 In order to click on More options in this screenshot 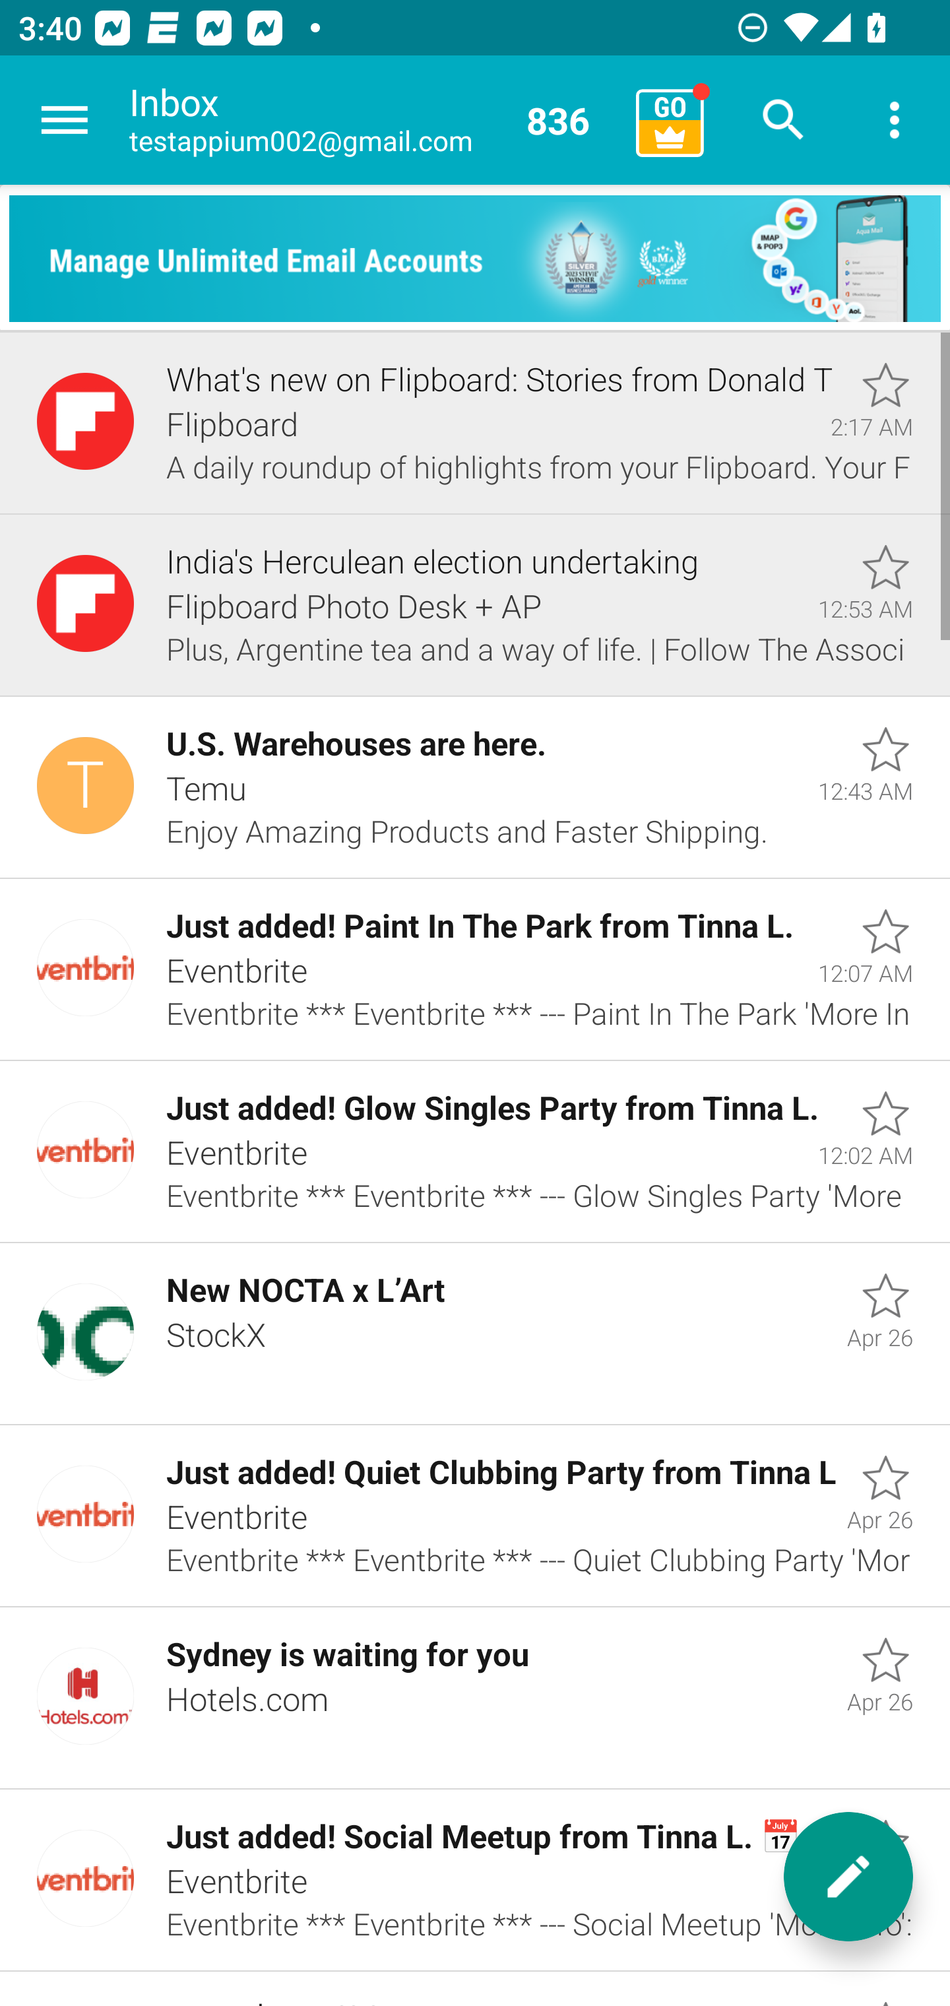, I will do `click(895, 120)`.